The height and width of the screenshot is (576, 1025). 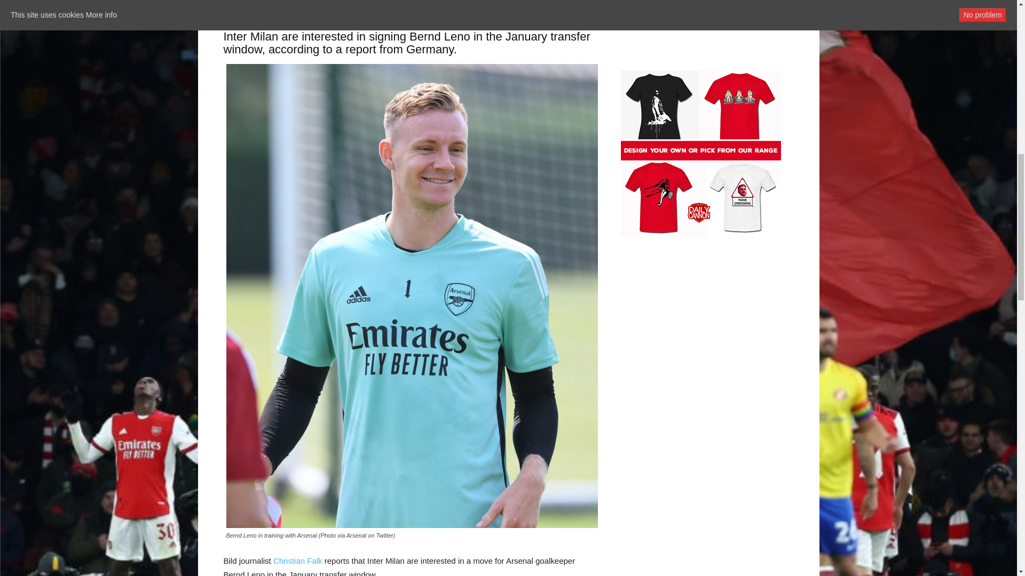 What do you see at coordinates (430, 5) in the screenshot?
I see `Copy URL` at bounding box center [430, 5].